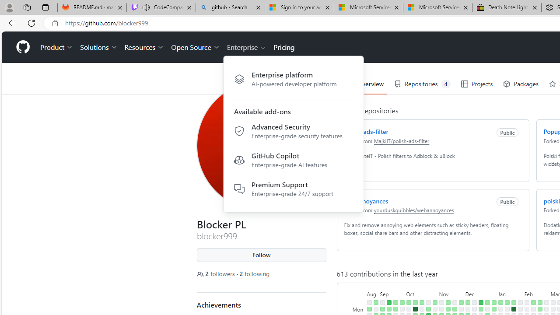 The height and width of the screenshot is (315, 560). Describe the element at coordinates (428, 309) in the screenshot. I see `4 contributions on October 23rd.` at that location.